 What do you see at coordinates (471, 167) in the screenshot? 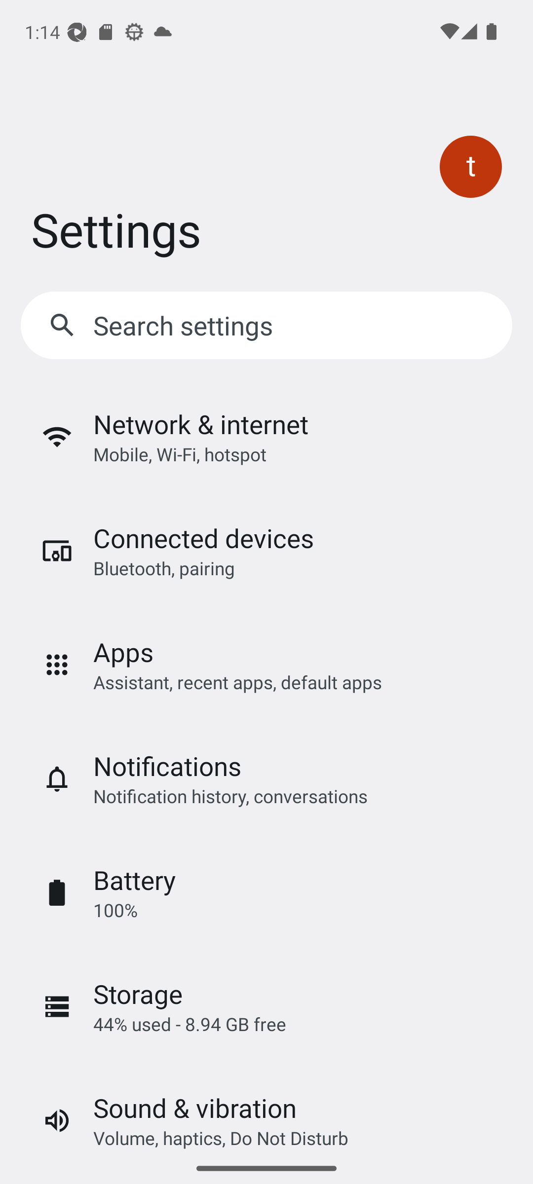
I see `Profile picture, double tap to open Google Account` at bounding box center [471, 167].